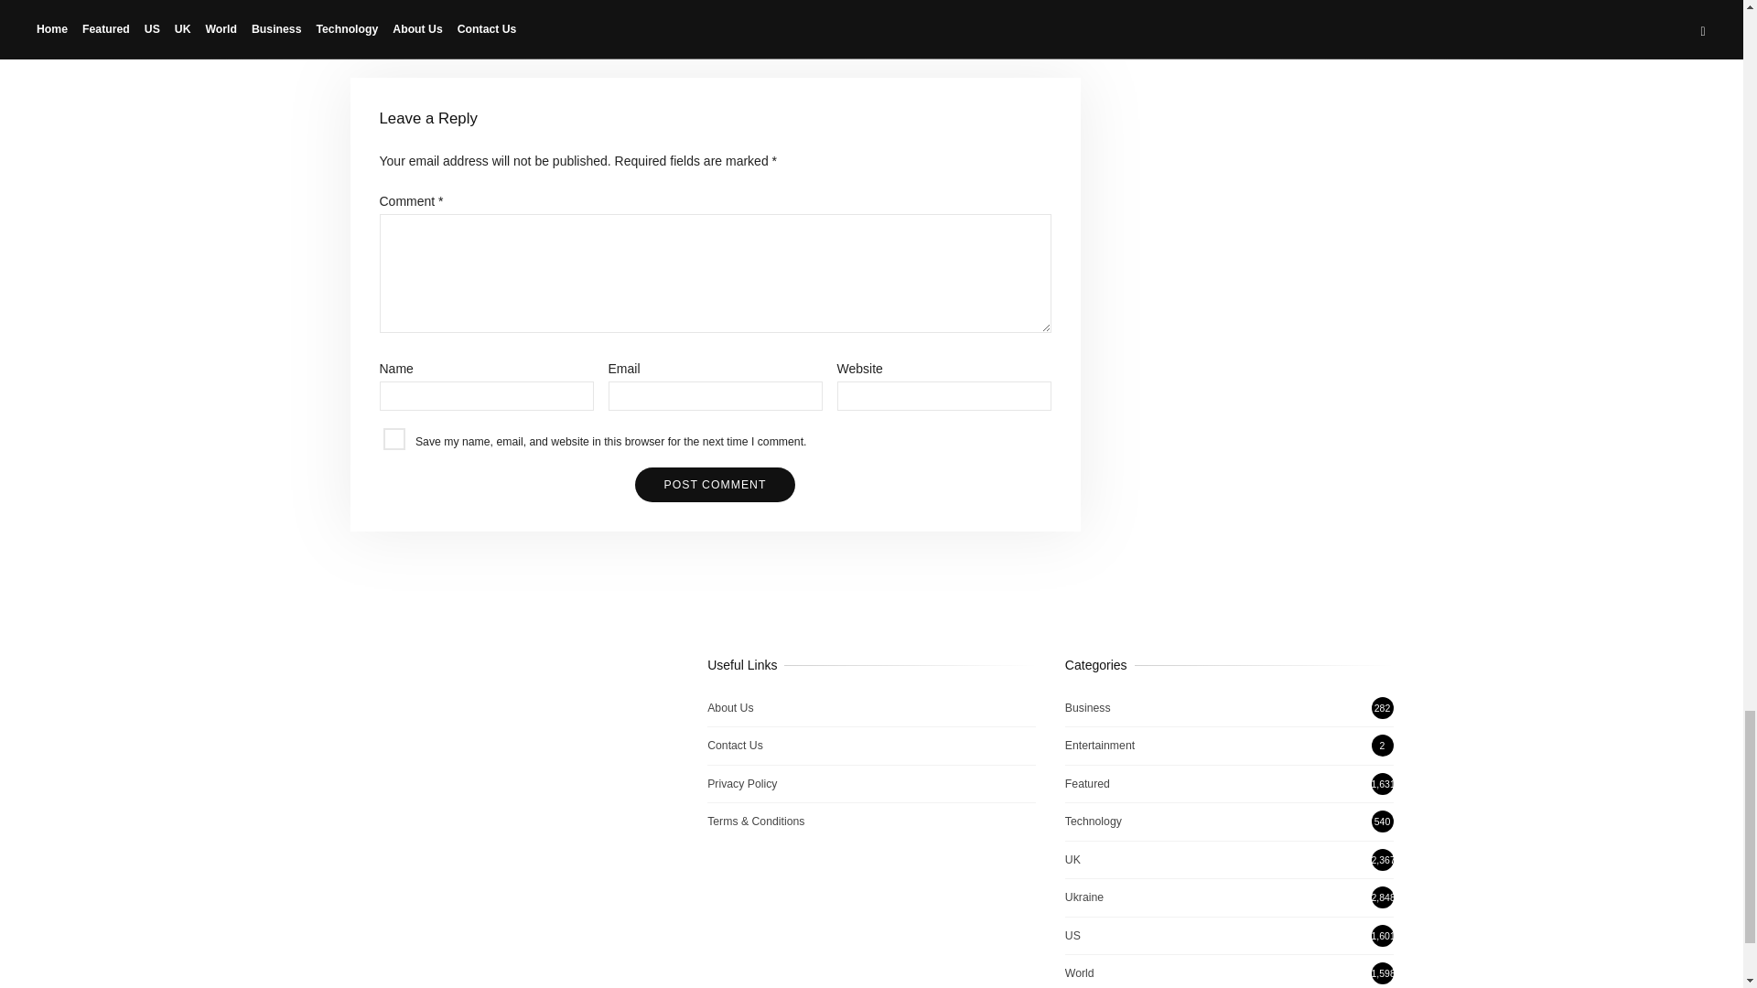 This screenshot has width=1757, height=988. Describe the element at coordinates (393, 439) in the screenshot. I see `yes` at that location.